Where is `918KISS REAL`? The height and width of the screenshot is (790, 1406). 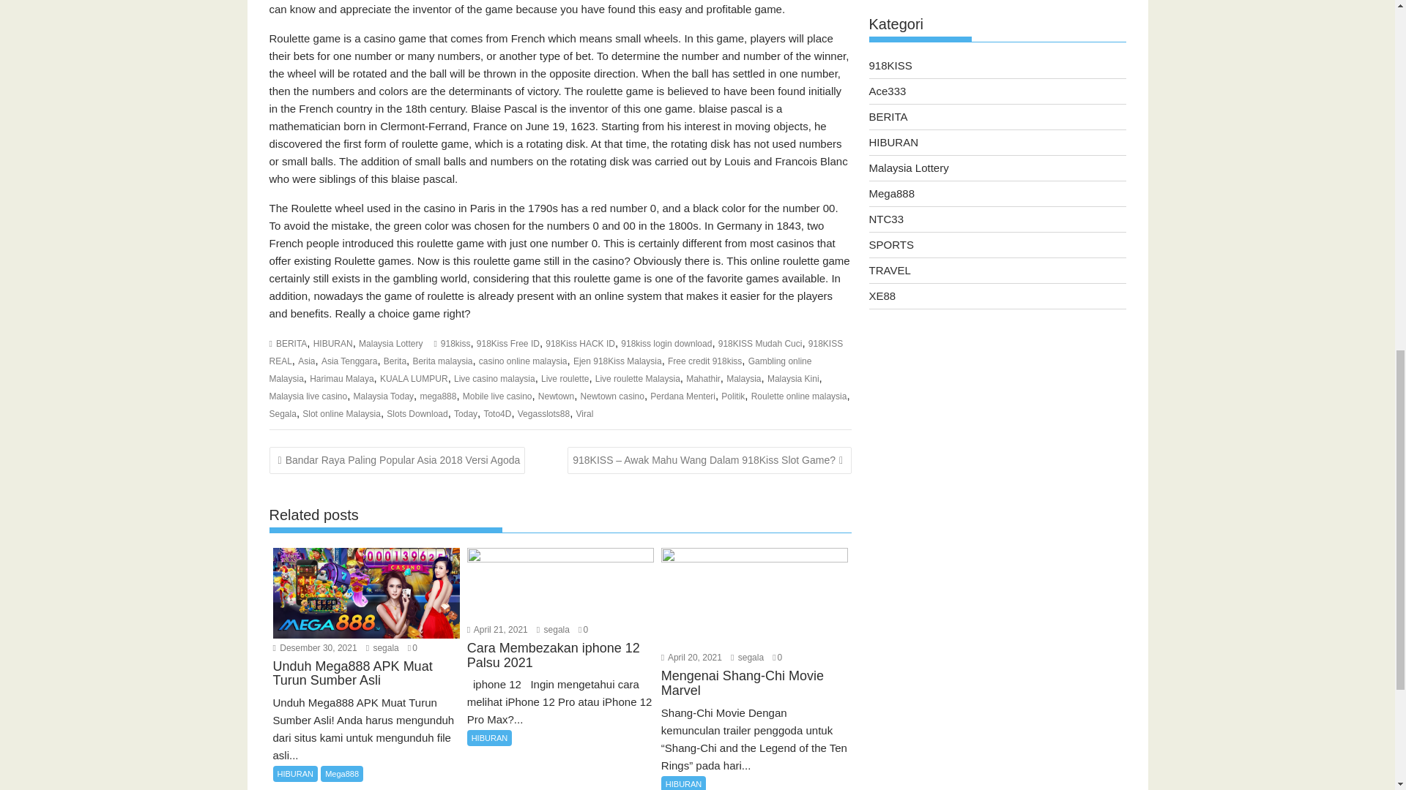
918KISS REAL is located at coordinates (557, 353).